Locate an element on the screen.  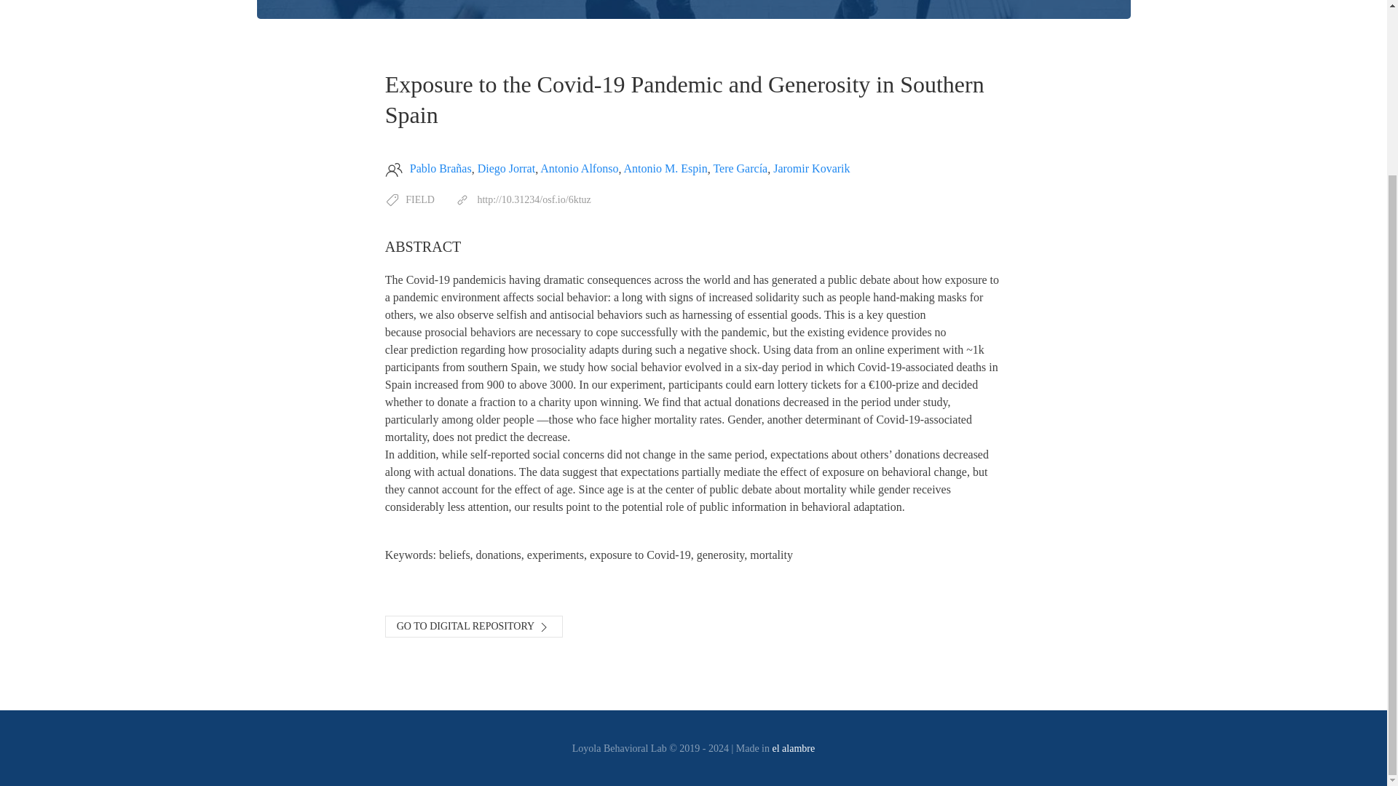
Antonio M. Espin is located at coordinates (666, 169).